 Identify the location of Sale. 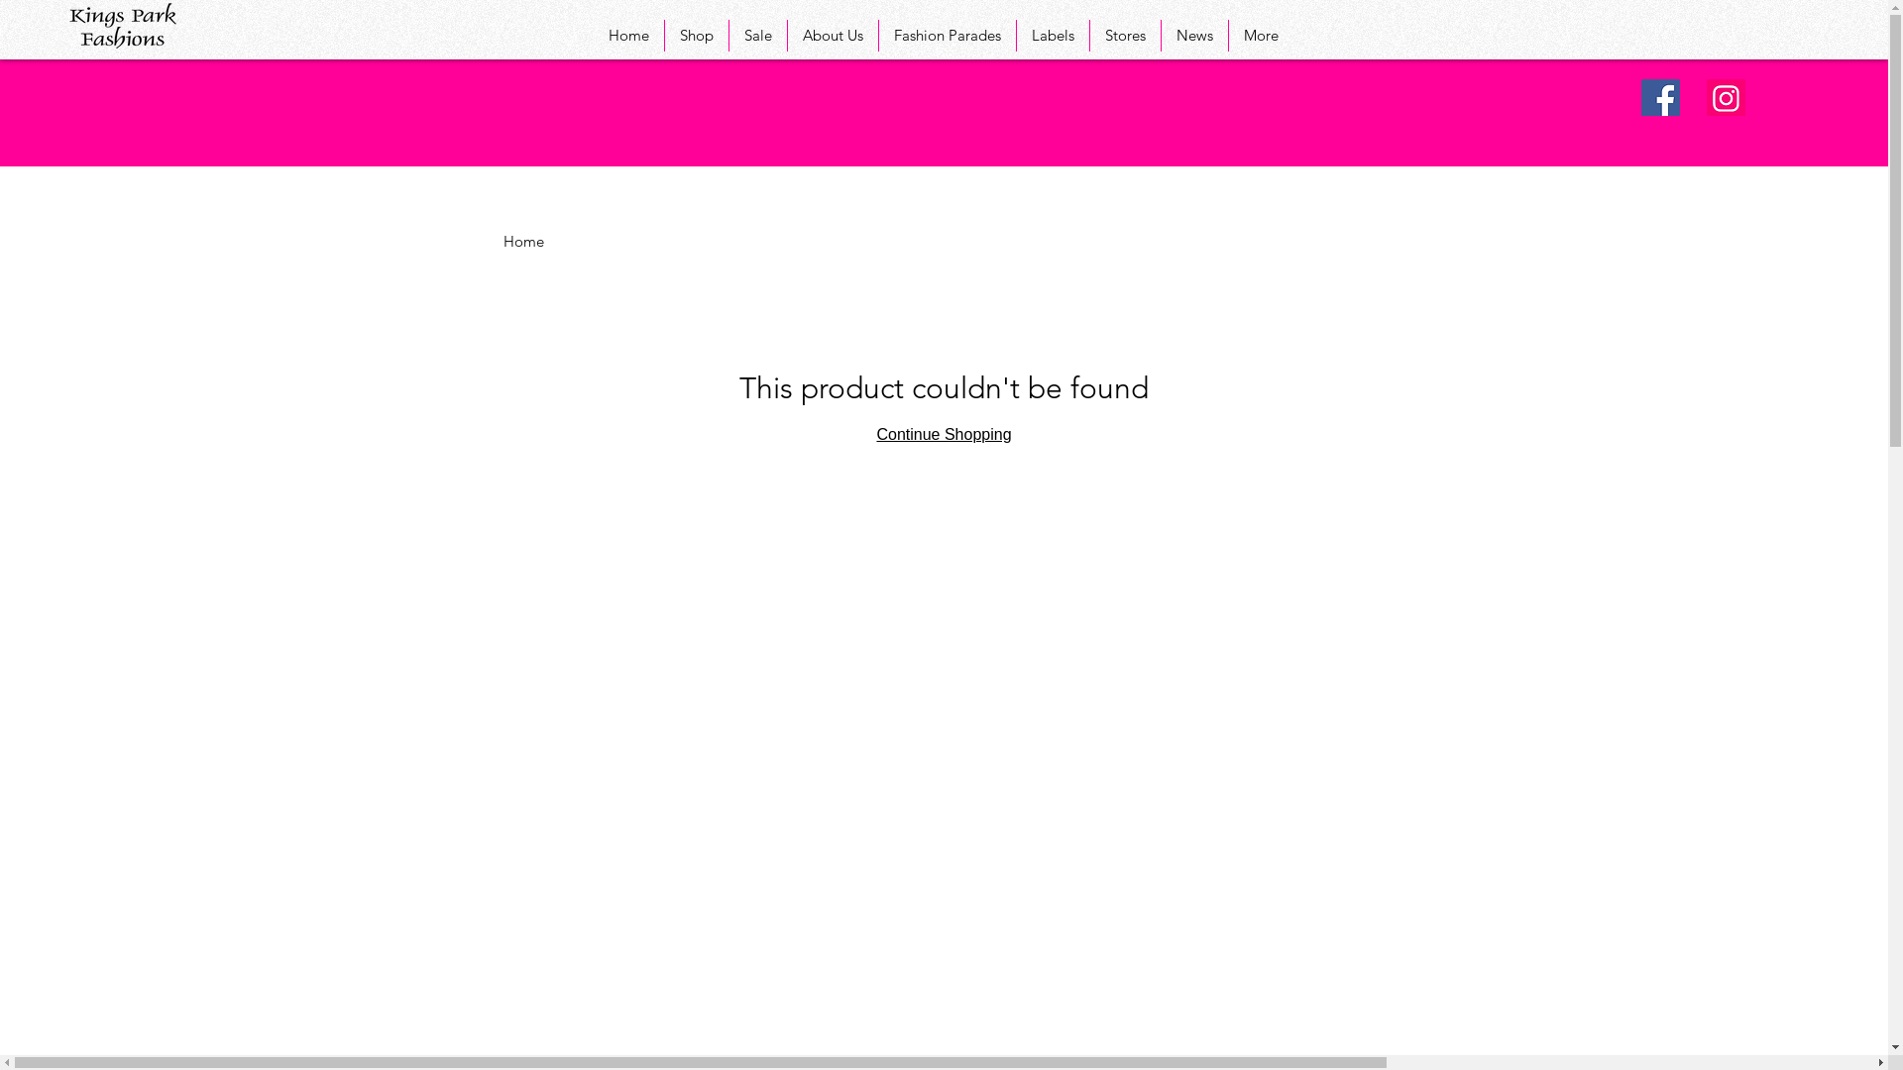
(758, 36).